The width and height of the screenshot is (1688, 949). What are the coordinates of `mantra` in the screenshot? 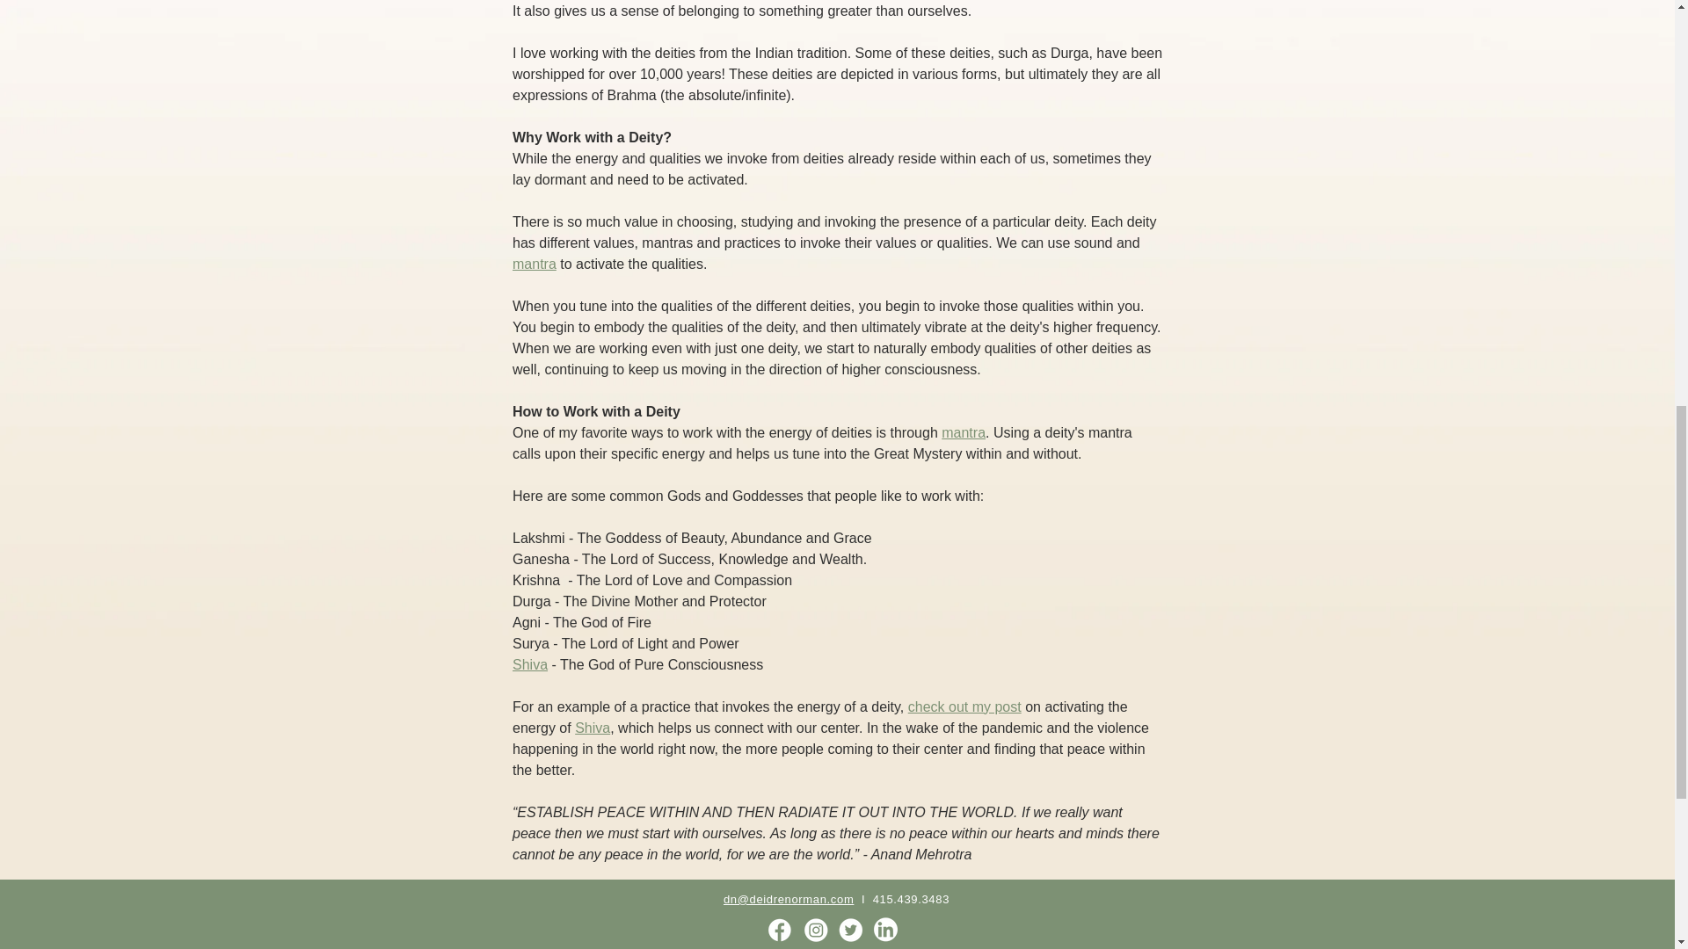 It's located at (964, 432).